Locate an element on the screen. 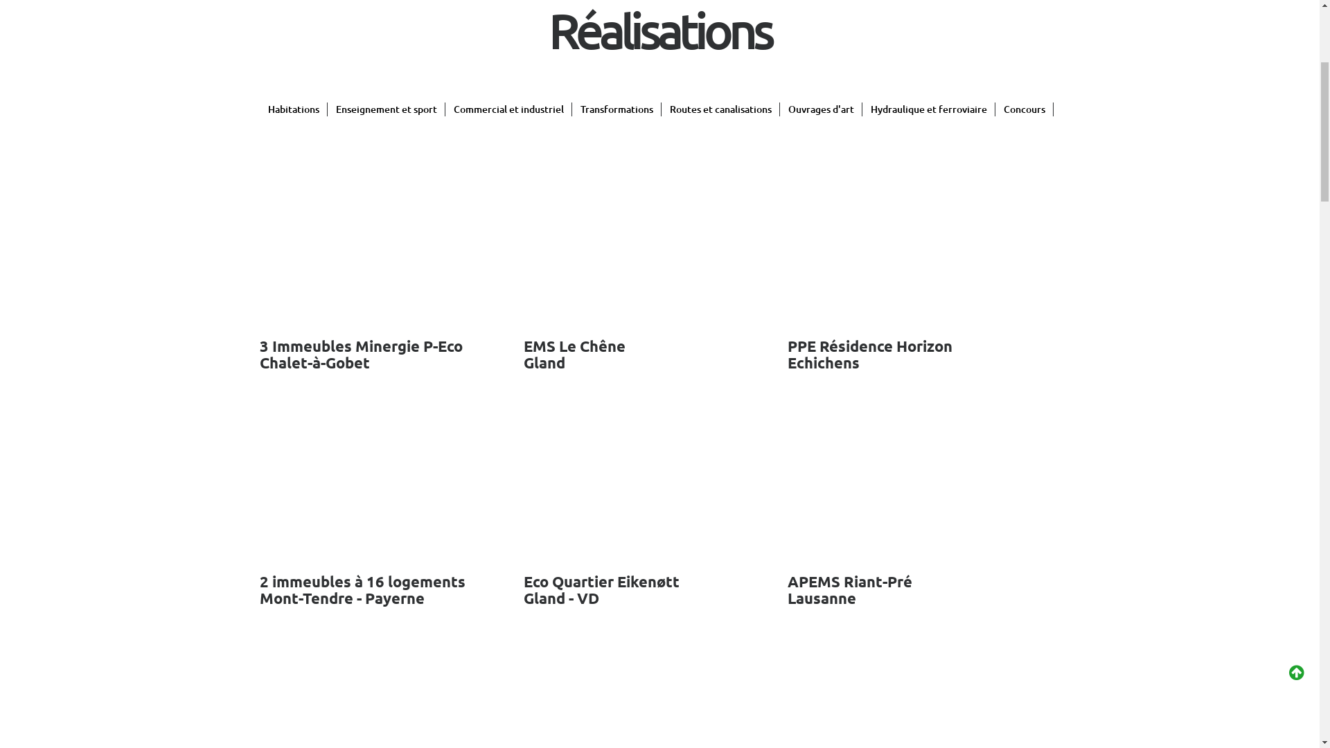 This screenshot has width=1330, height=748. Hydraulique et ferroviaire is located at coordinates (929, 392).